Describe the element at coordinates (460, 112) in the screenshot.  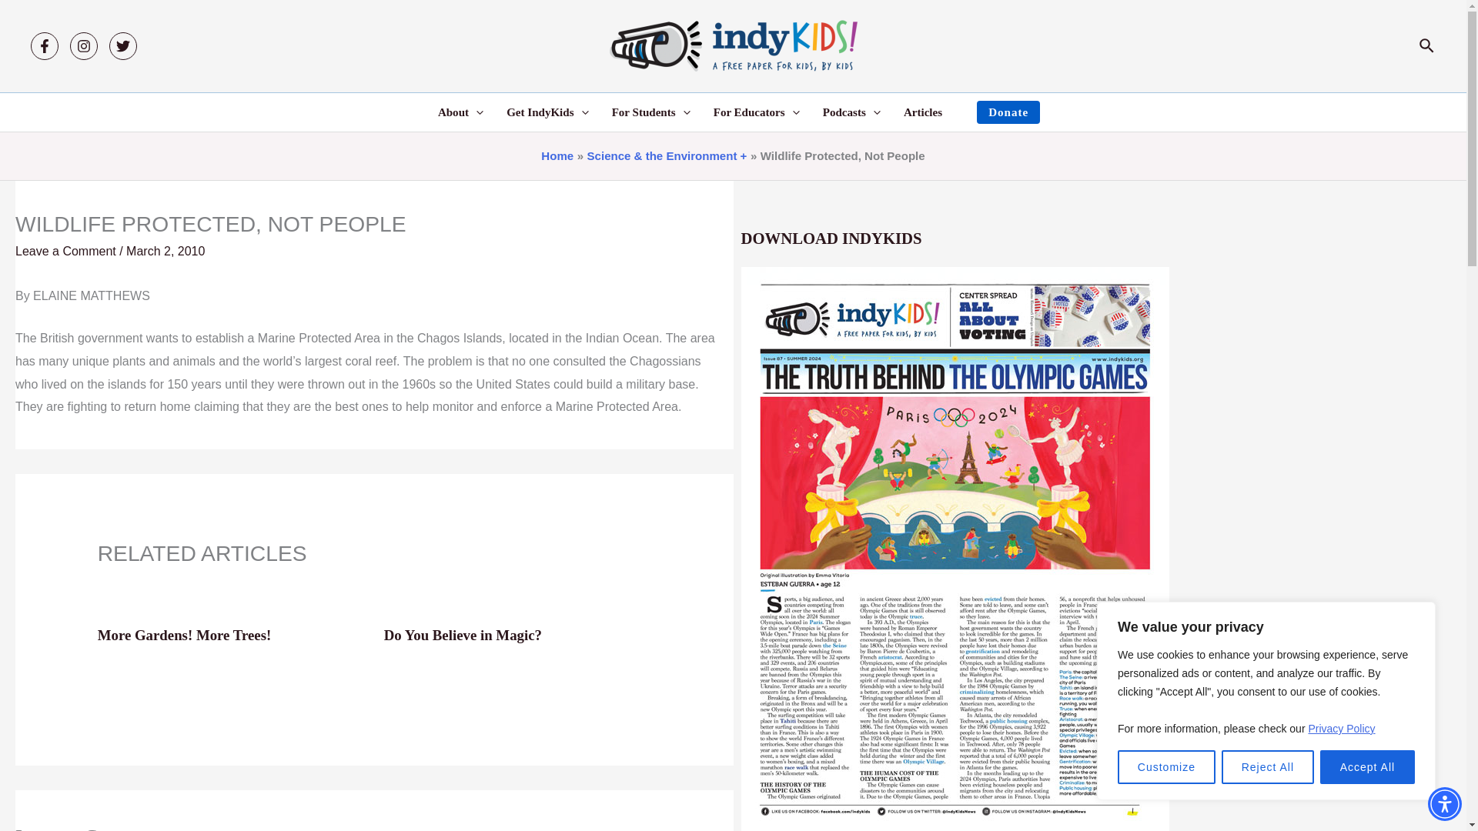
I see `About` at that location.